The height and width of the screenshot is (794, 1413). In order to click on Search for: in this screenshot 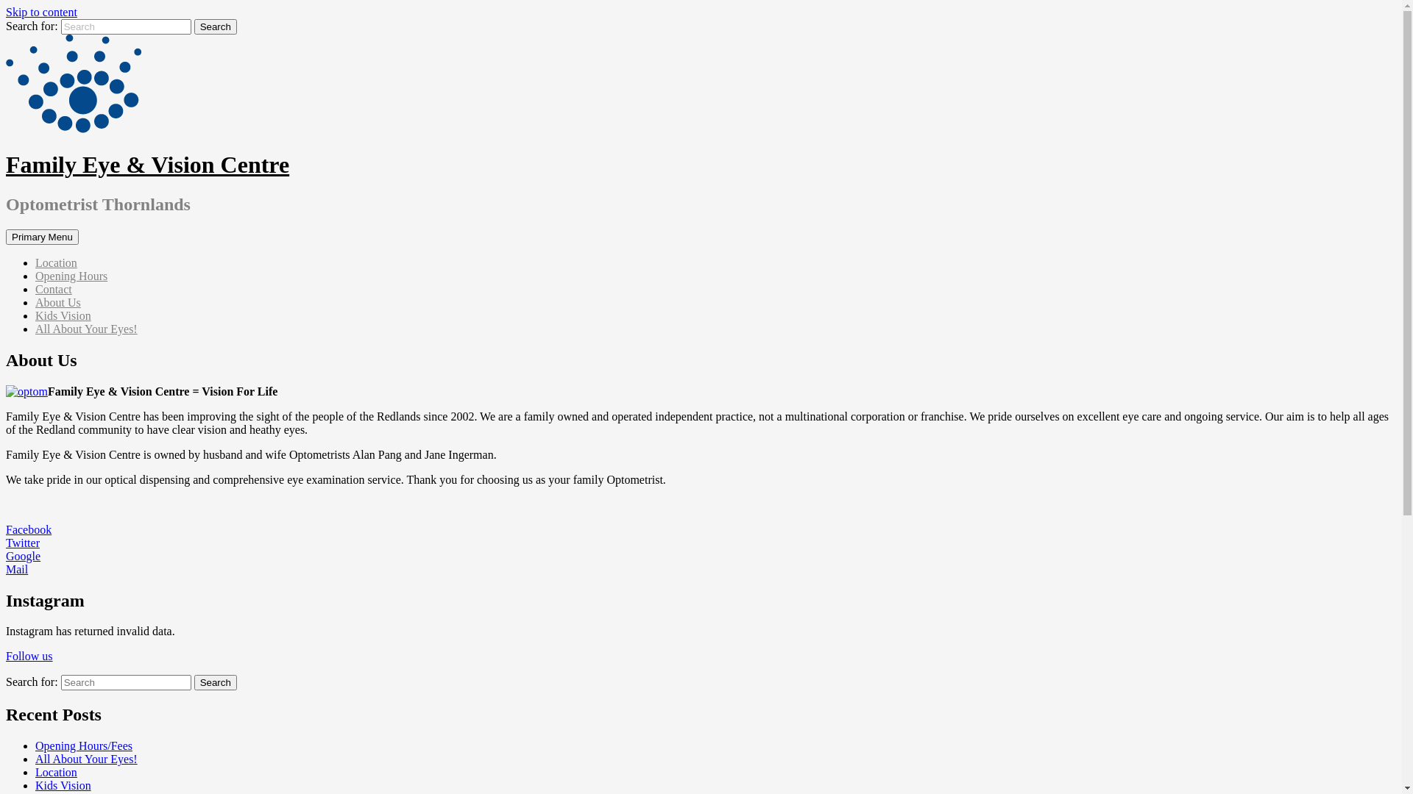, I will do `click(127, 26)`.